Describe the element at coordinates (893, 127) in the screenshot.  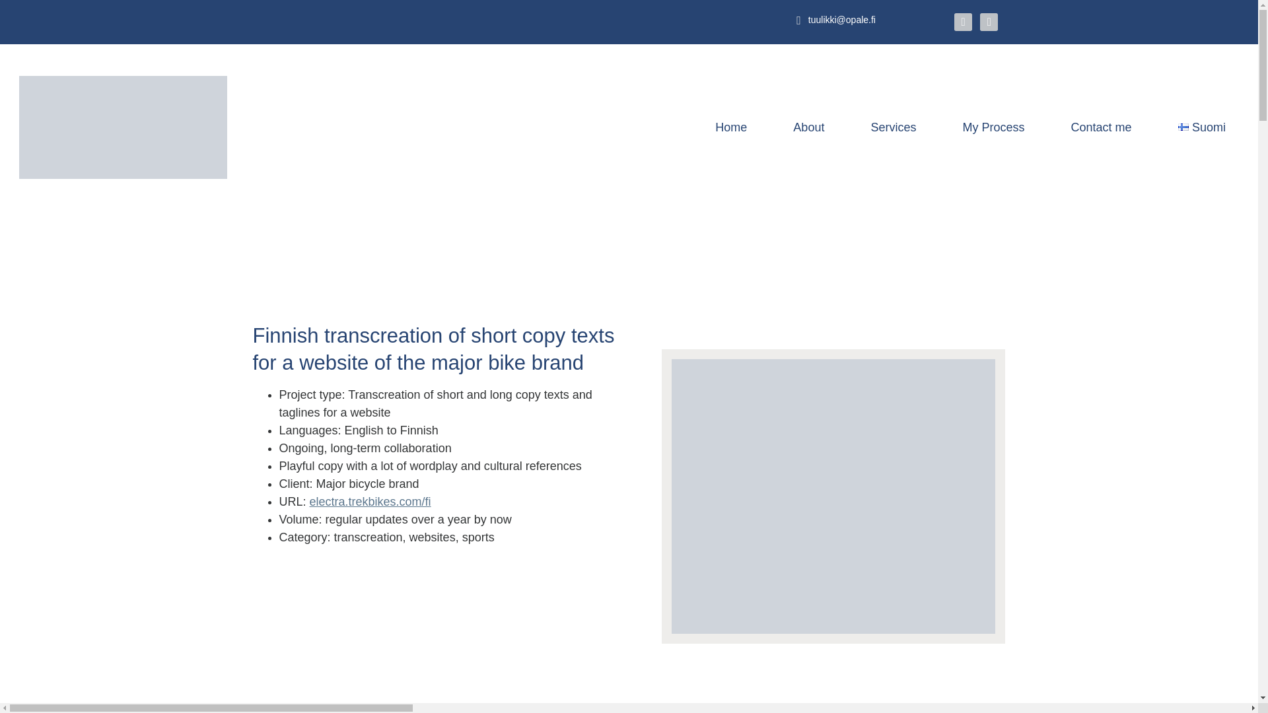
I see `Services` at that location.